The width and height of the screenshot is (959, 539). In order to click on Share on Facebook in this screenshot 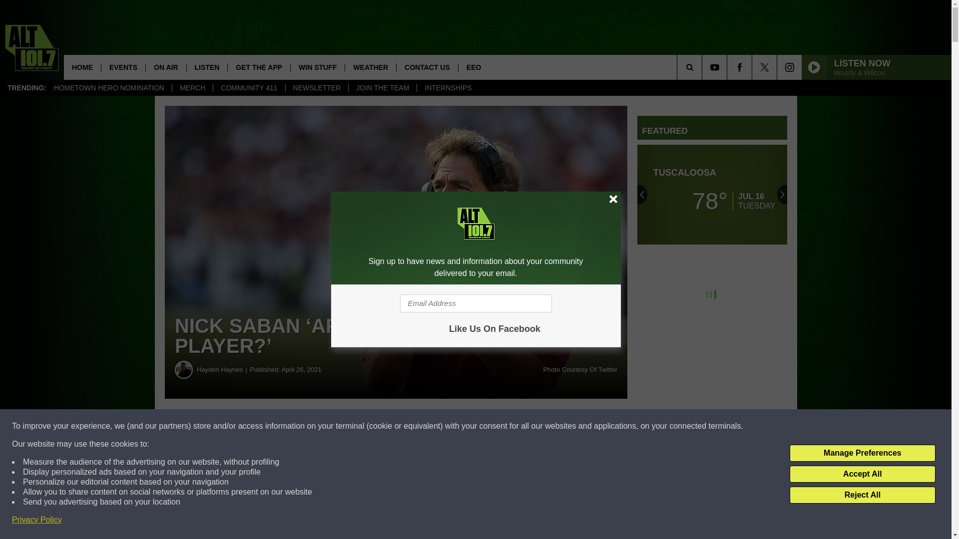, I will do `click(304, 426)`.